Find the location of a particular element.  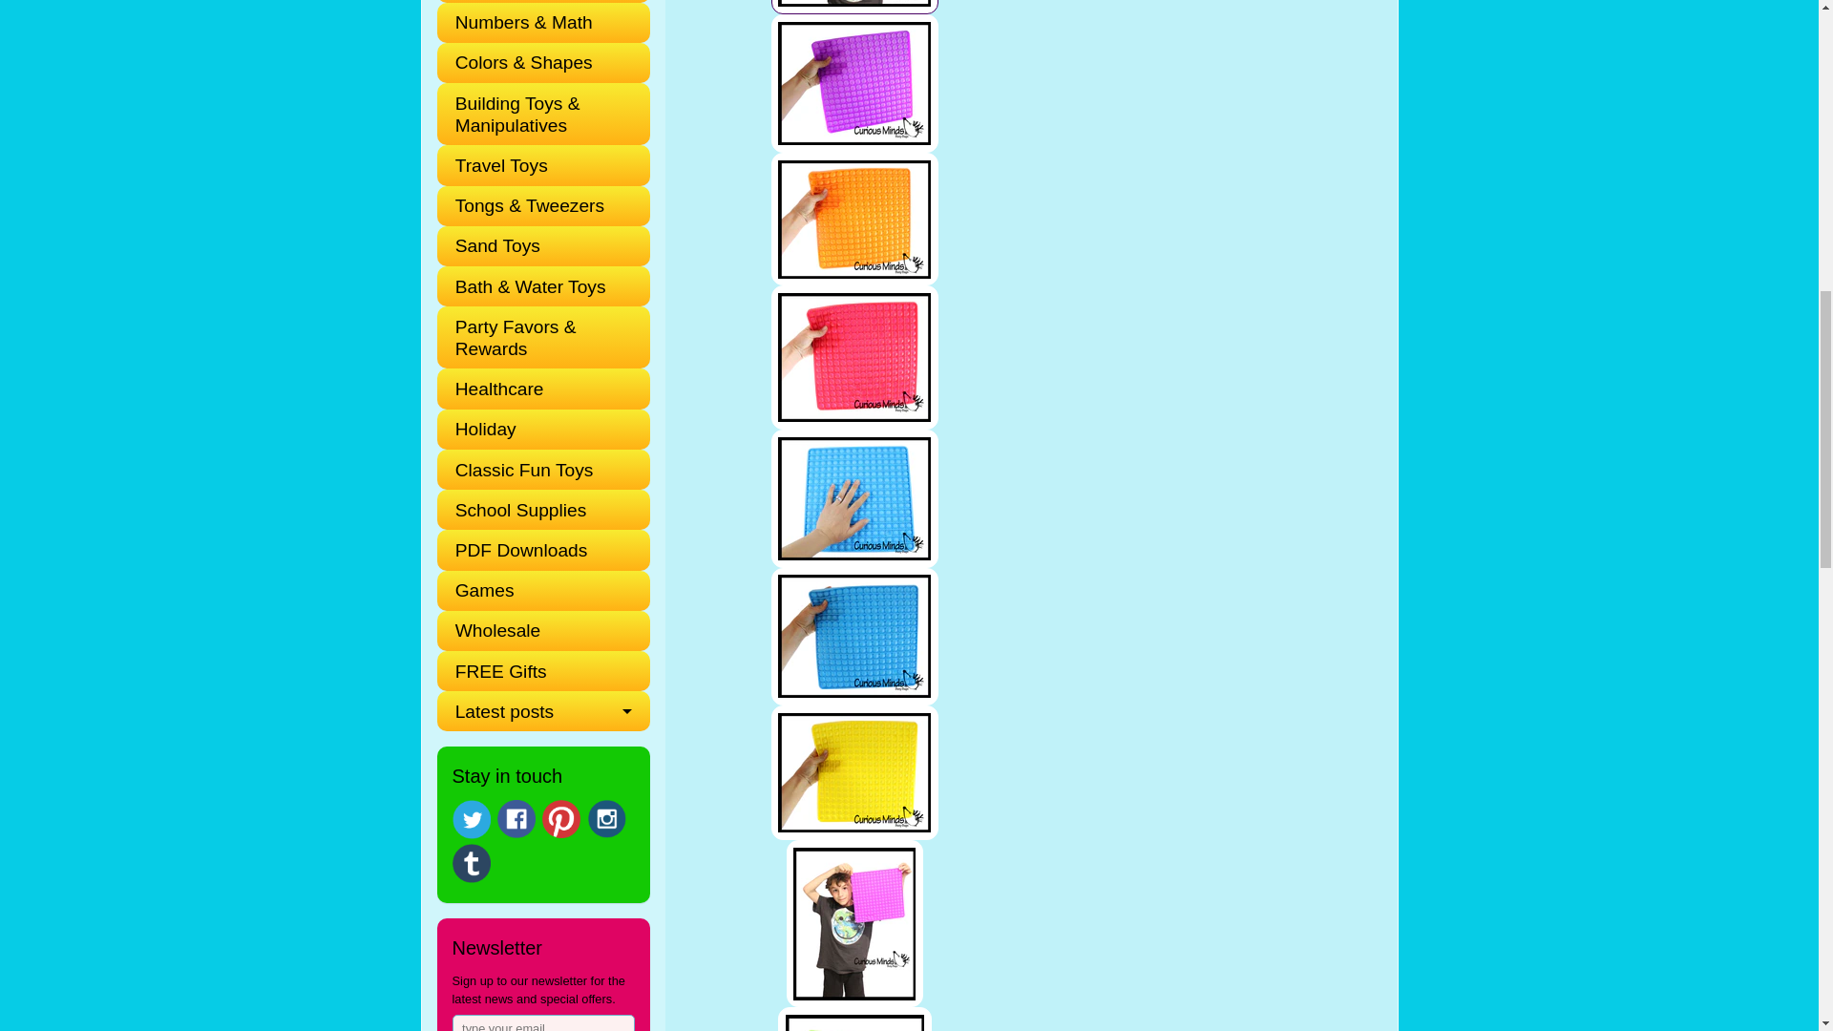

Instagram is located at coordinates (607, 819).